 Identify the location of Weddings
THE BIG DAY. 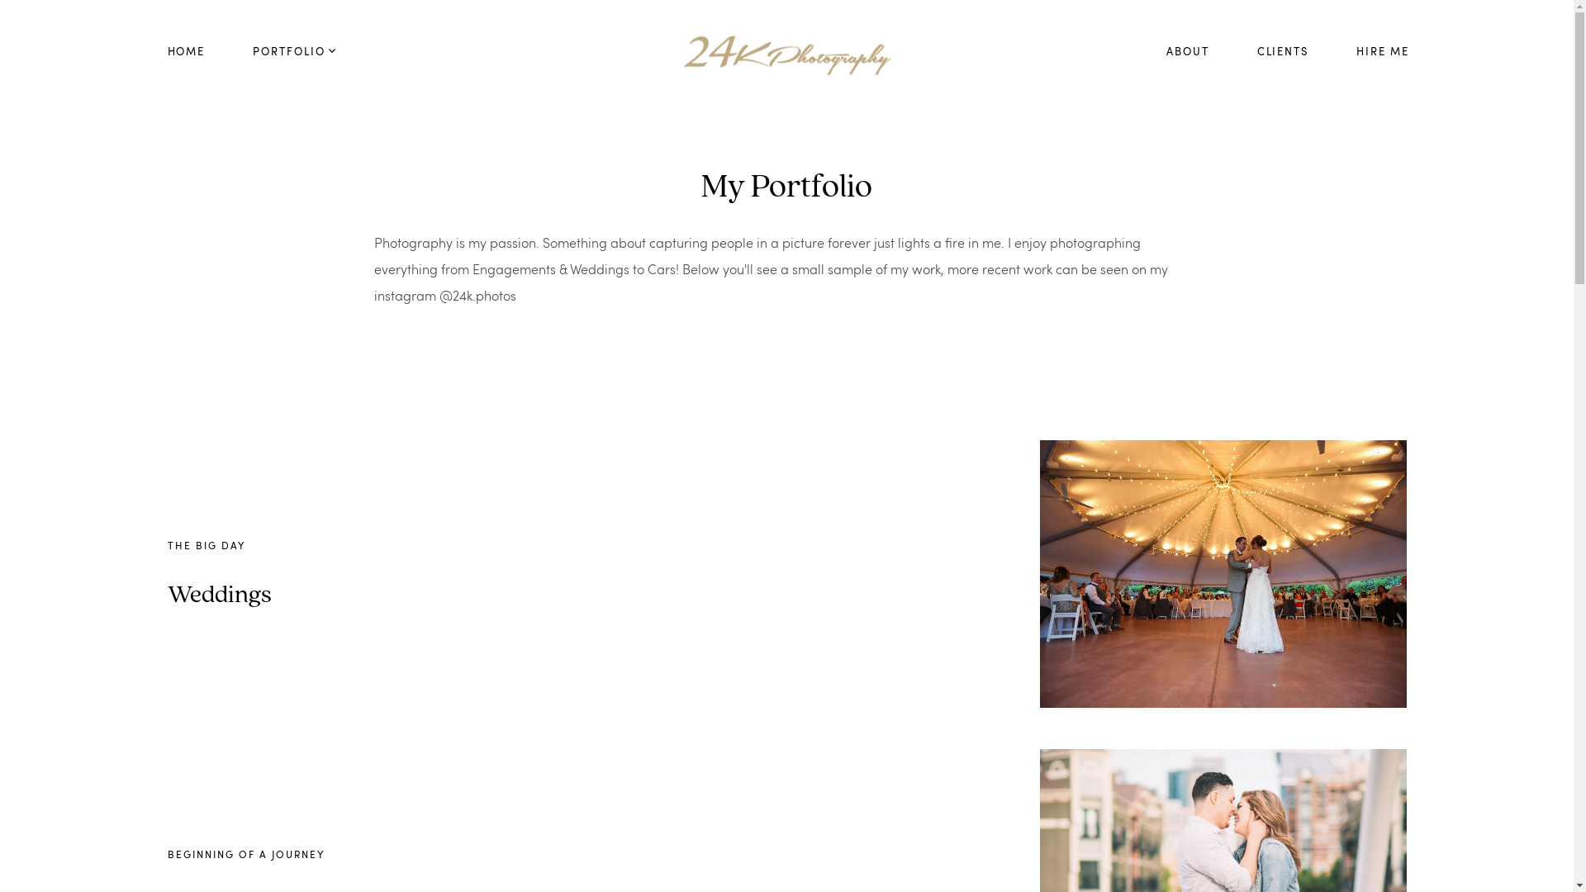
(786, 574).